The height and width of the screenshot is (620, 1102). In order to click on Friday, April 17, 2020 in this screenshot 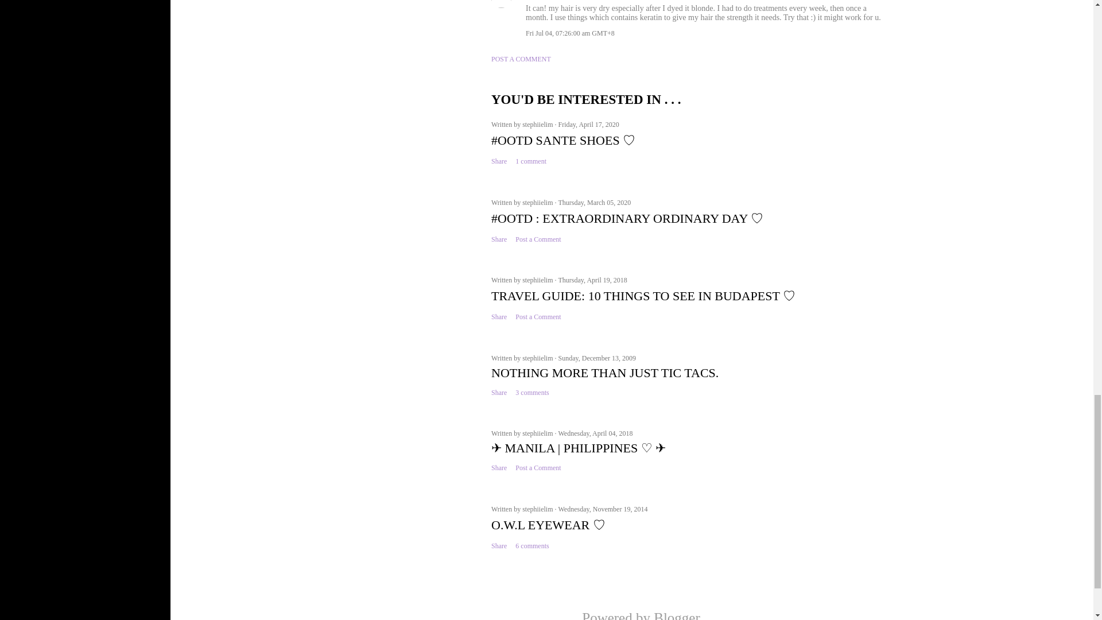, I will do `click(588, 124)`.